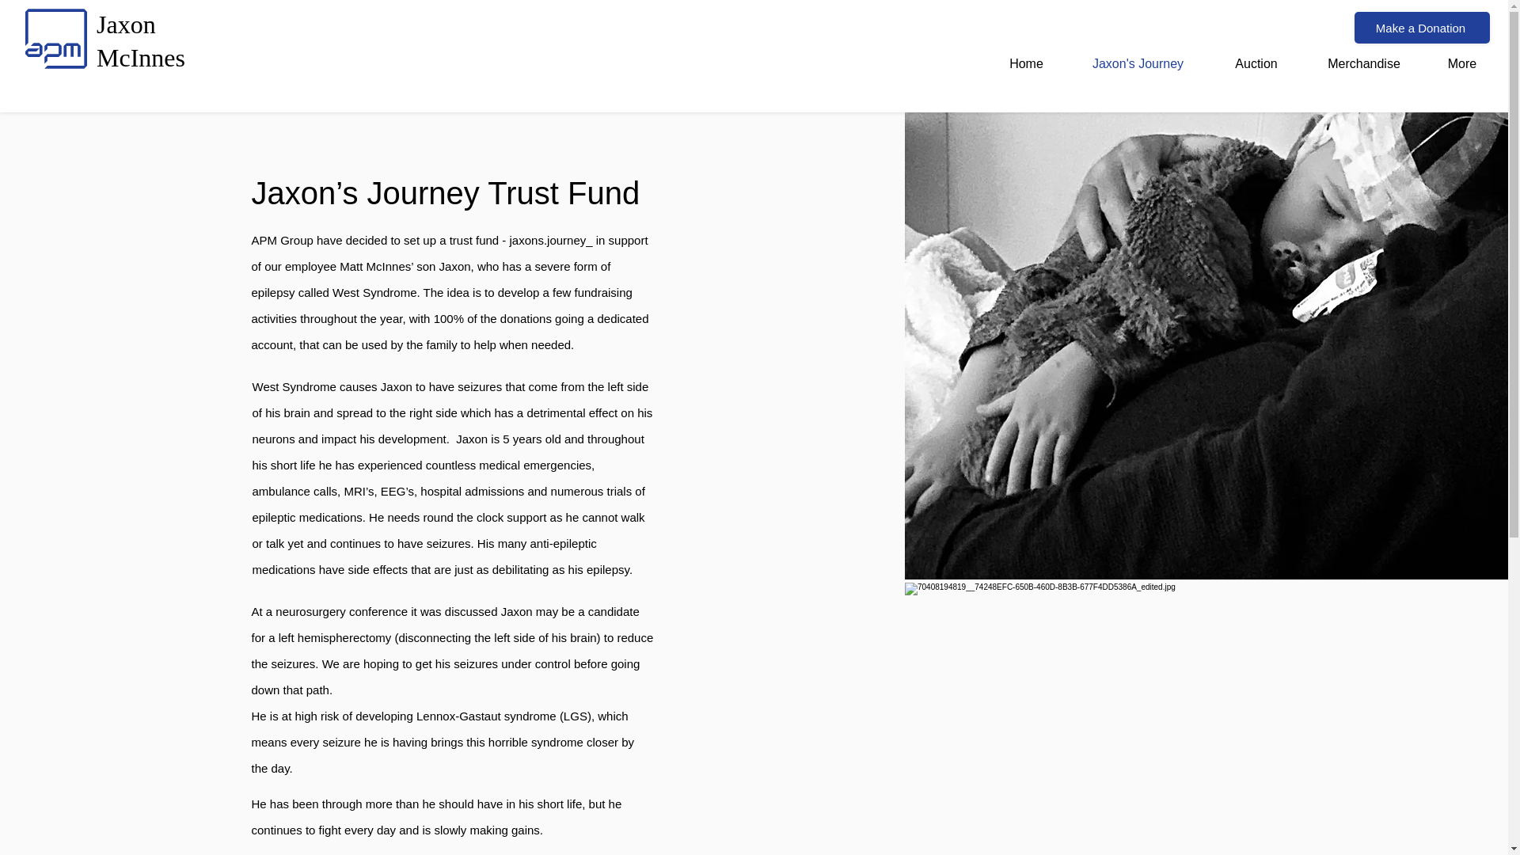 This screenshot has height=855, width=1520. I want to click on Auction, so click(141, 40).